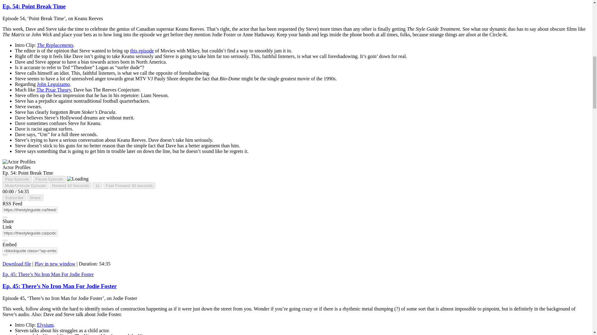 This screenshot has height=335, width=597. Describe the element at coordinates (49, 179) in the screenshot. I see `Pause Episode` at that location.